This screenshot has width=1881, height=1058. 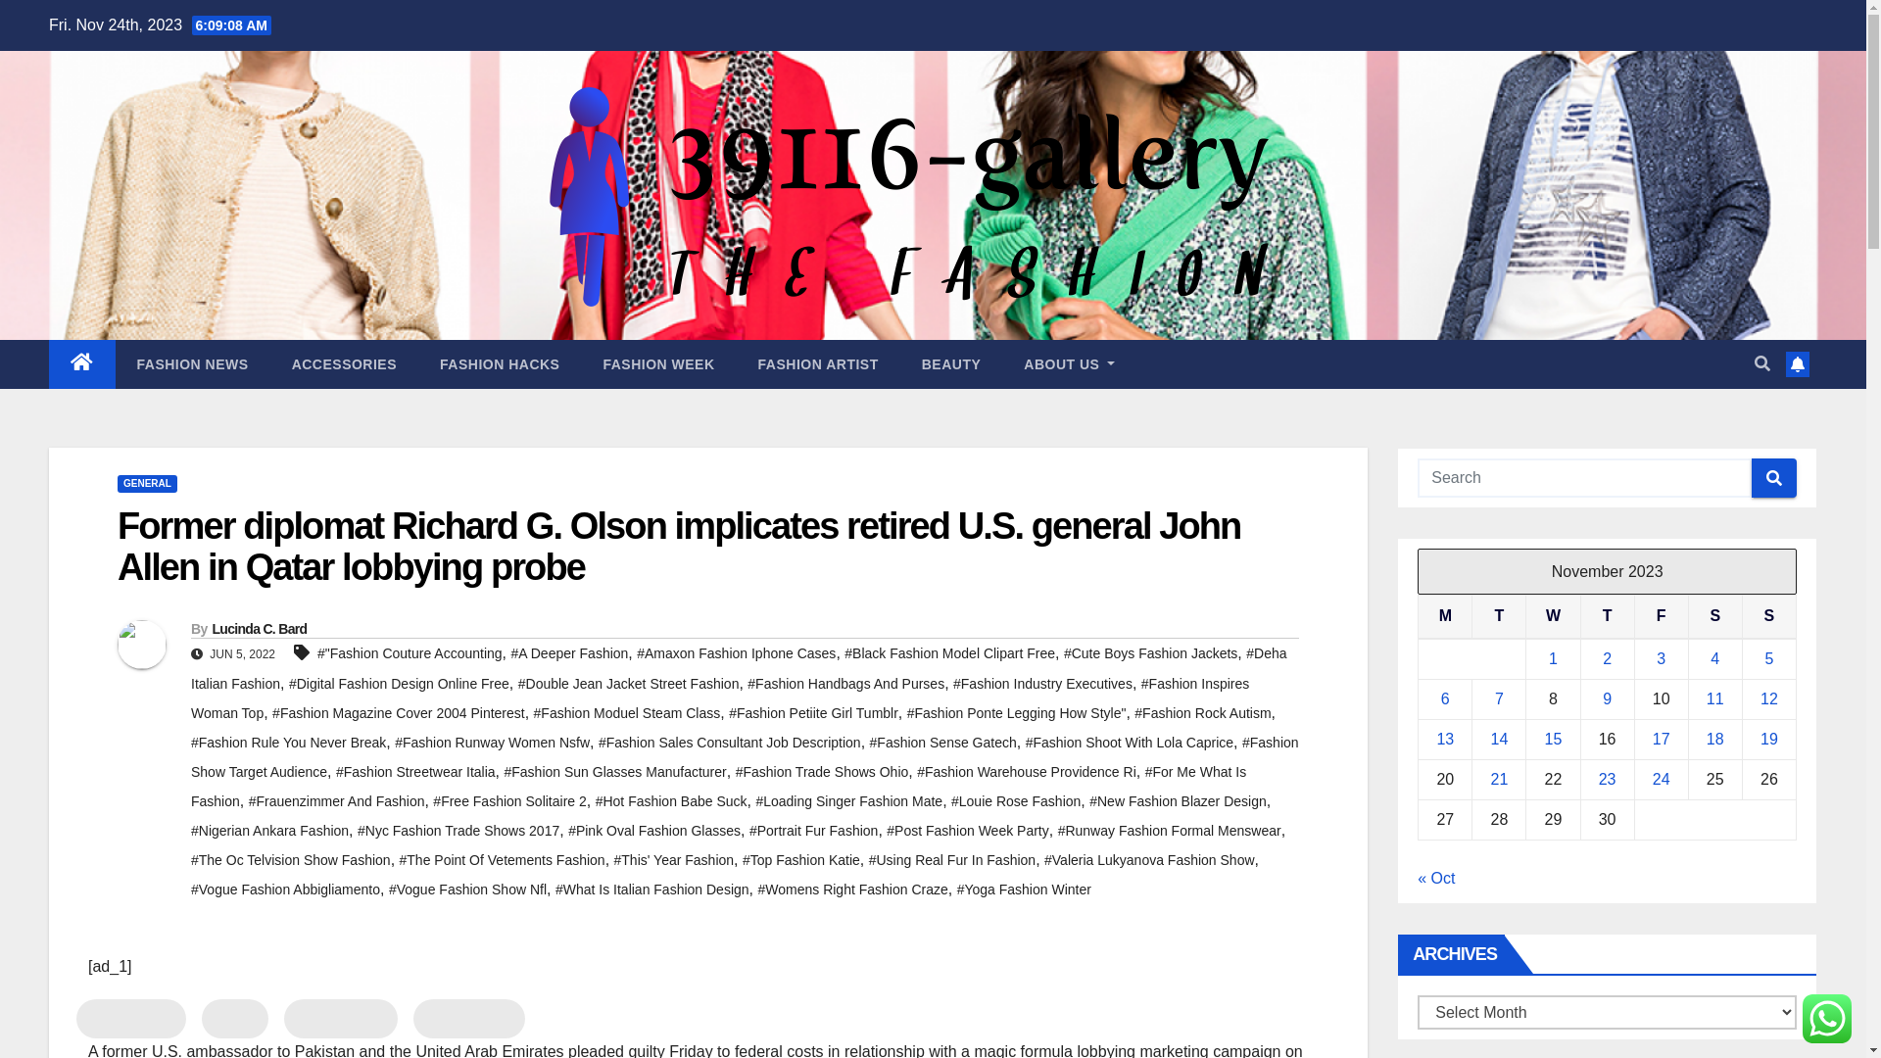 I want to click on #Womens Right Fashion Craze, so click(x=852, y=890).